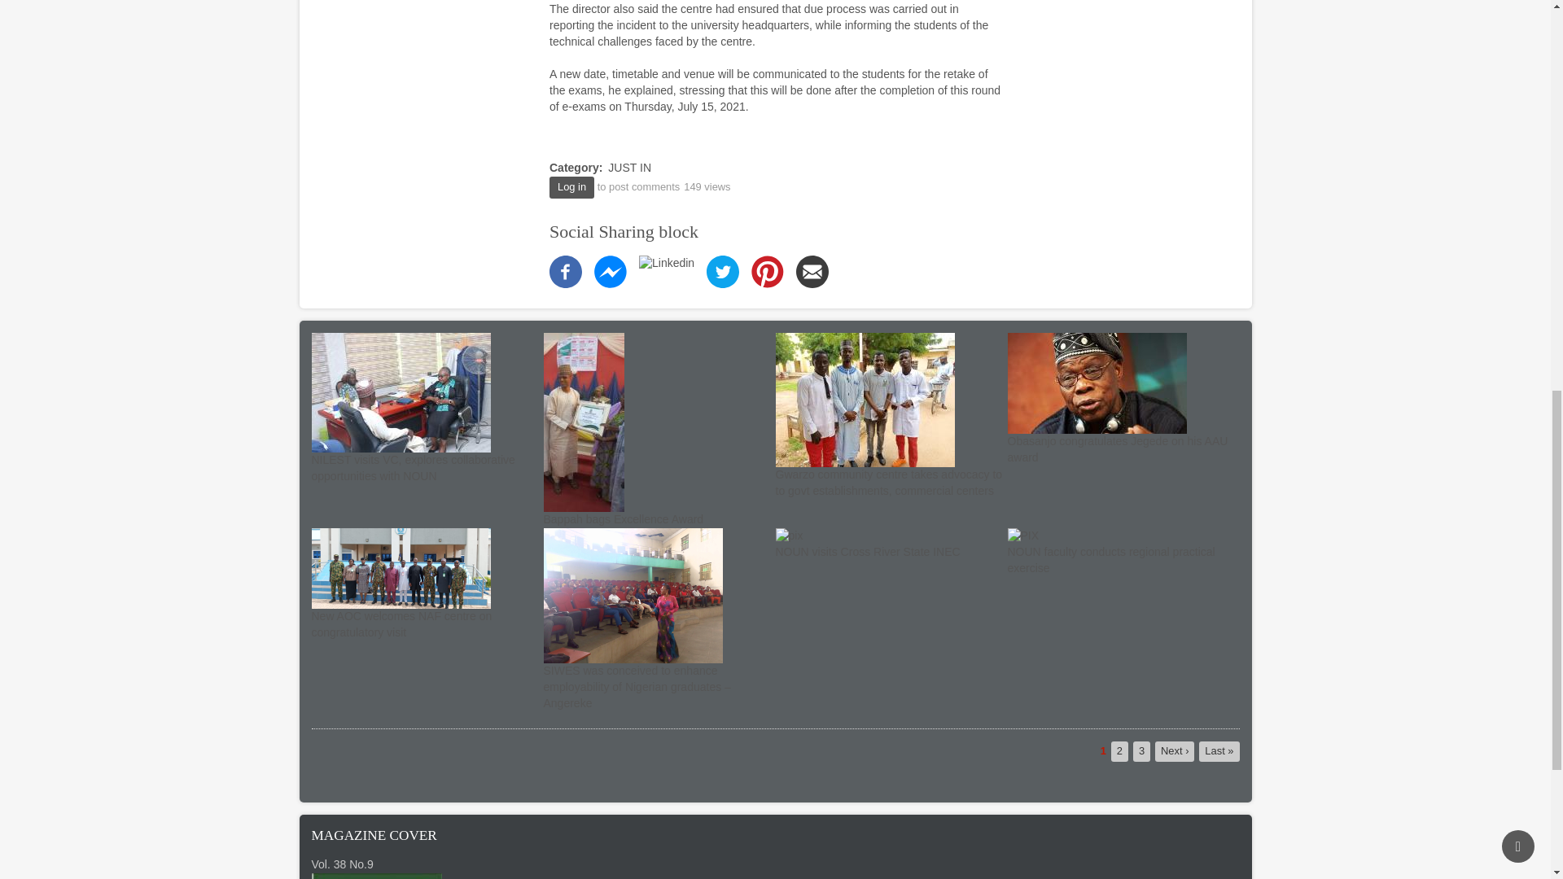 Image resolution: width=1563 pixels, height=879 pixels. What do you see at coordinates (565, 271) in the screenshot?
I see `Facebook` at bounding box center [565, 271].